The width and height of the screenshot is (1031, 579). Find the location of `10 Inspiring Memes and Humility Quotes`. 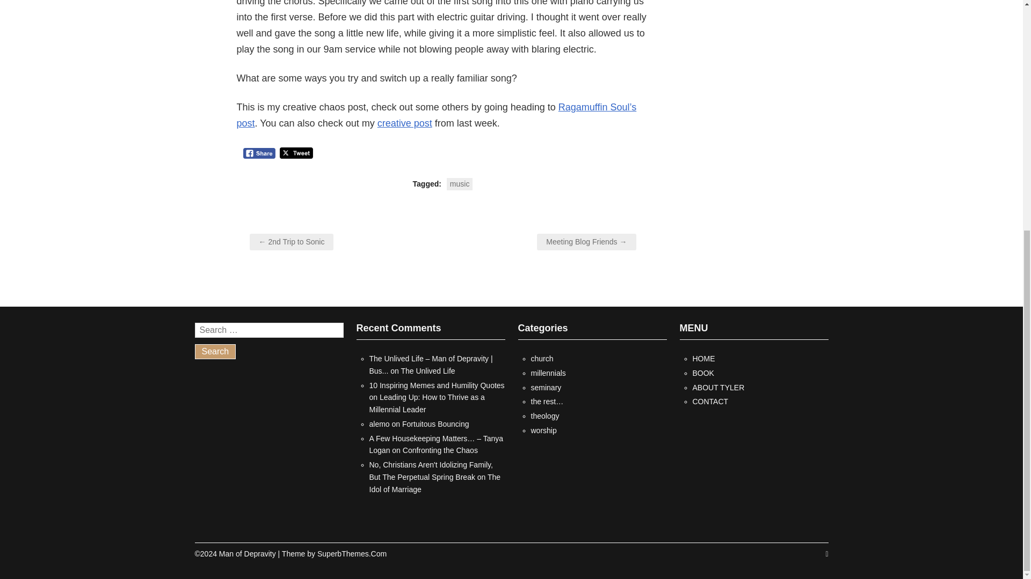

10 Inspiring Memes and Humility Quotes is located at coordinates (437, 385).